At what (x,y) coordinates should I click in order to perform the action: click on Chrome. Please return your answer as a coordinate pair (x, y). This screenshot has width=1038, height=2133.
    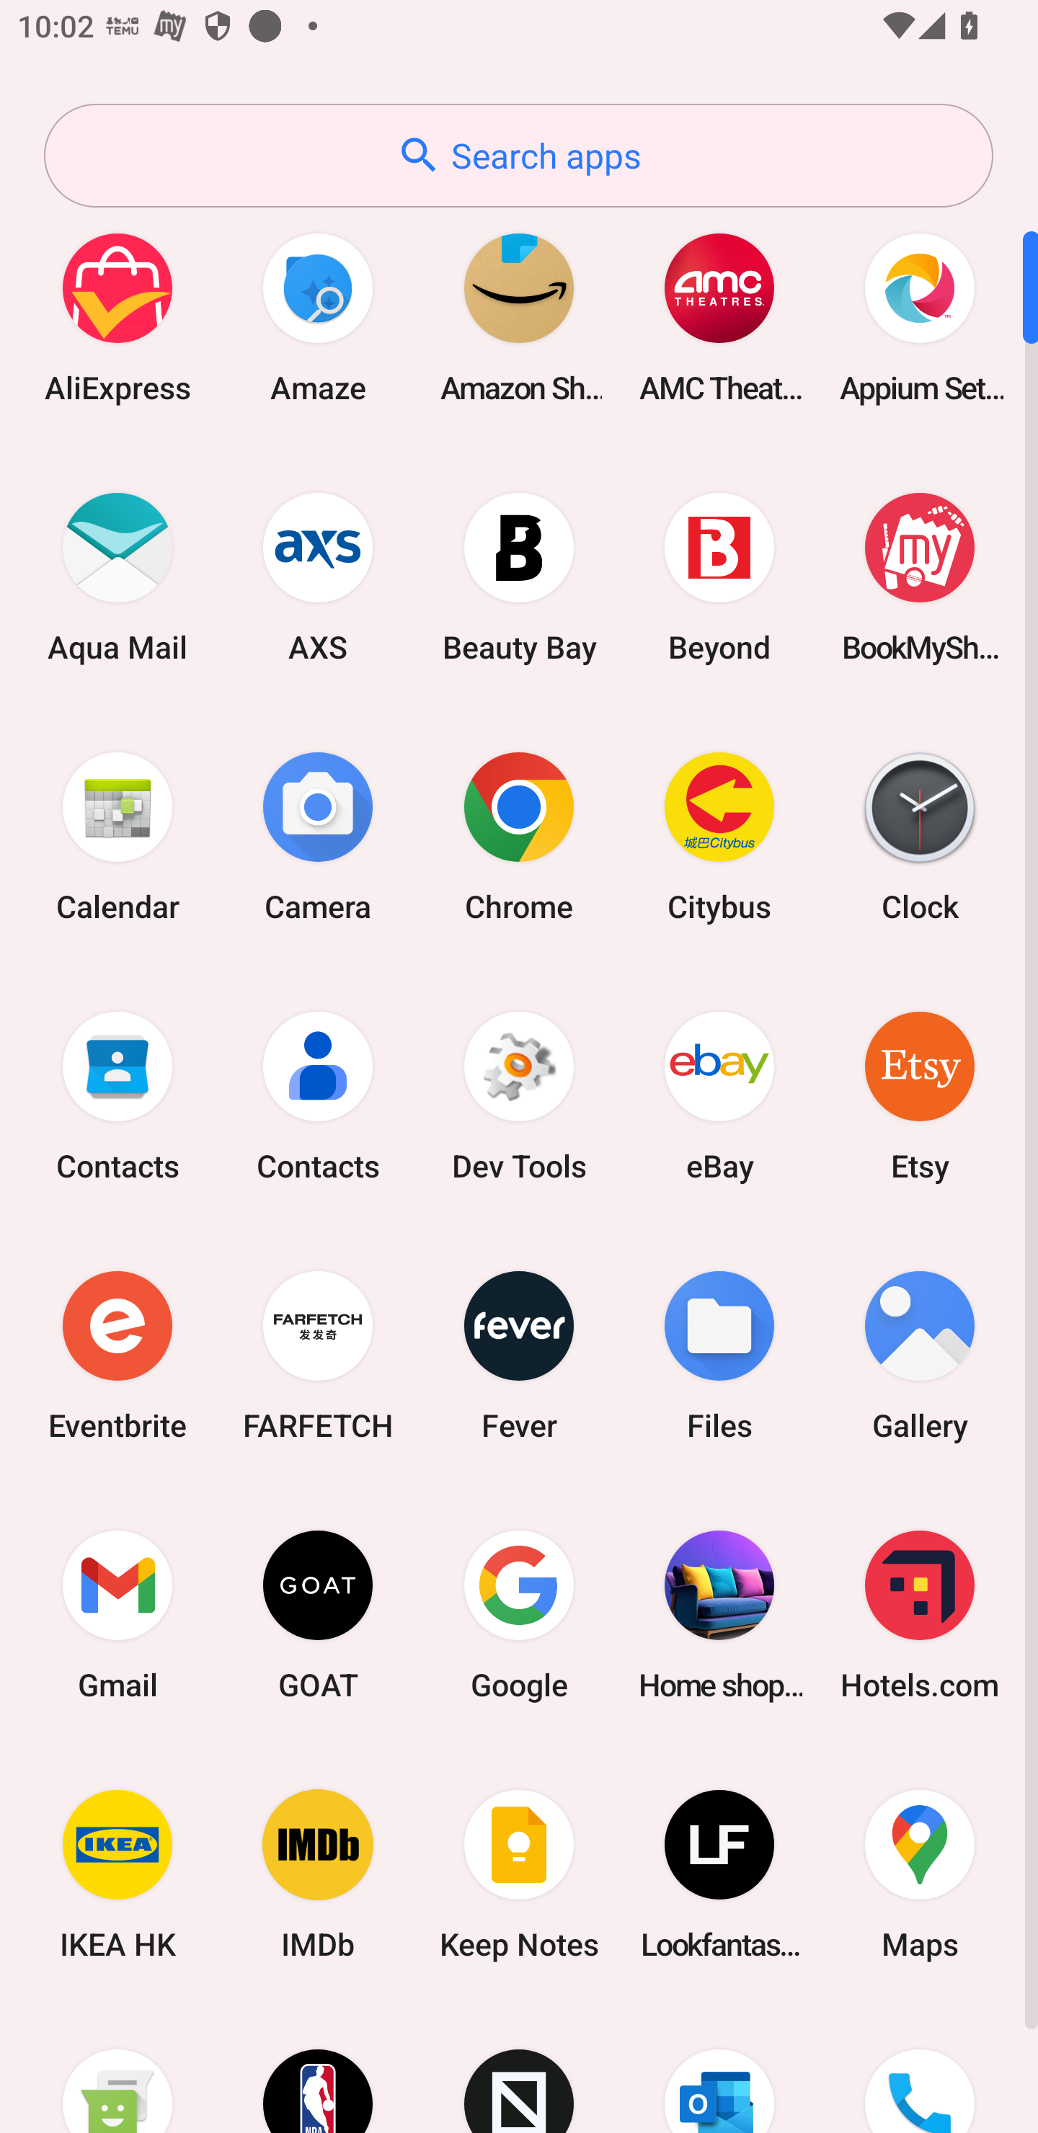
    Looking at the image, I should click on (519, 836).